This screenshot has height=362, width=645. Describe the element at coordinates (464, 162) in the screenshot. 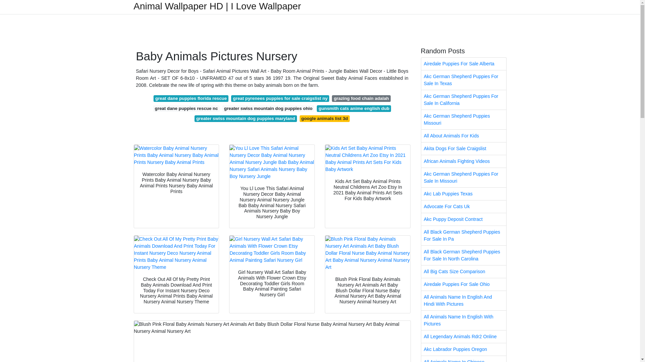

I see `African Animals Fighting Videos` at that location.